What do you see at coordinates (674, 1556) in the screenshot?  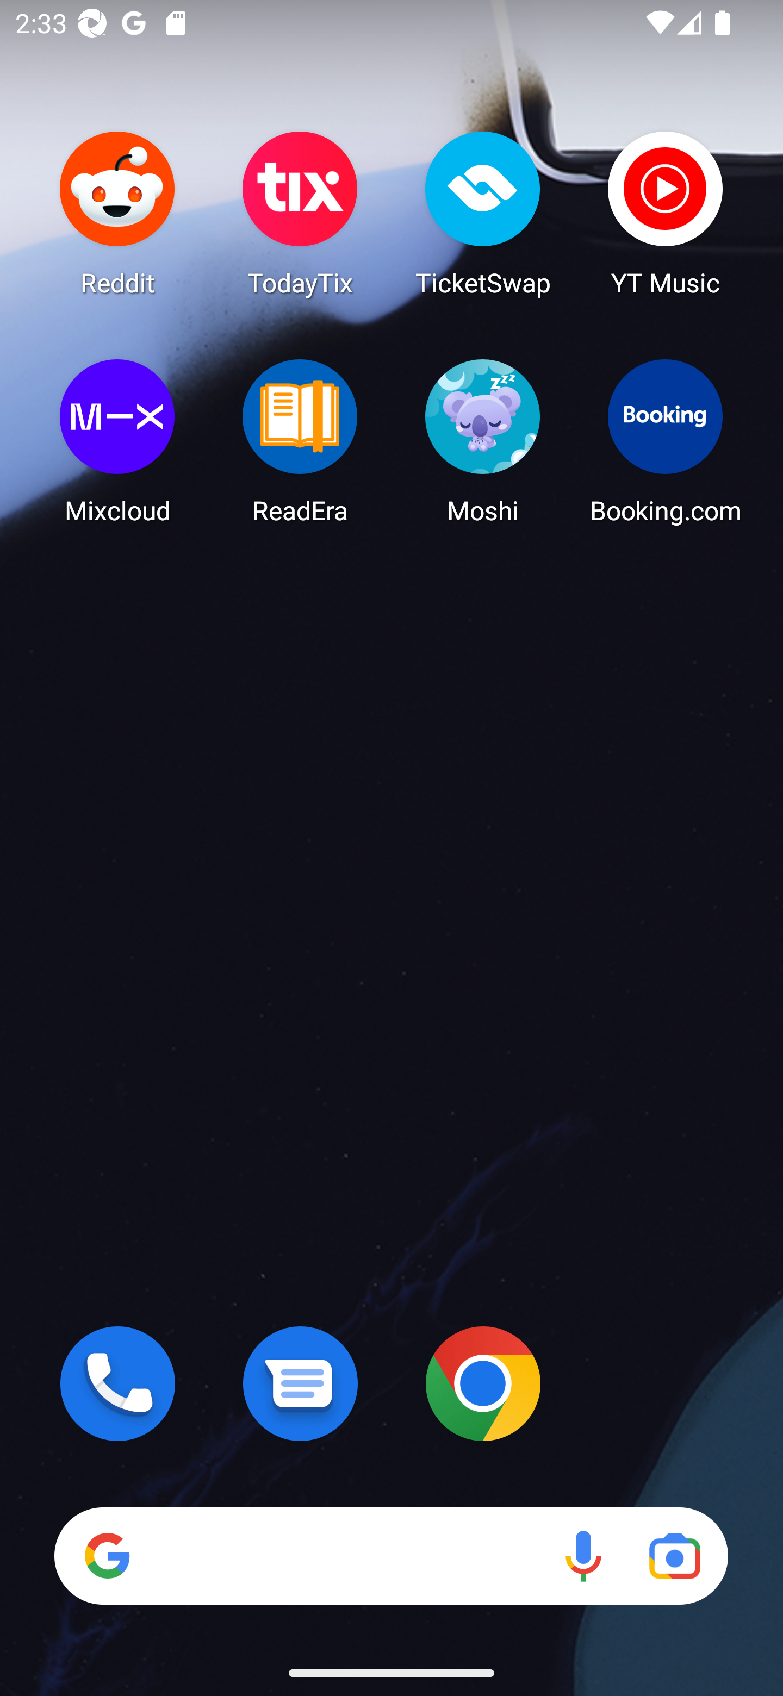 I see `Google Lens` at bounding box center [674, 1556].